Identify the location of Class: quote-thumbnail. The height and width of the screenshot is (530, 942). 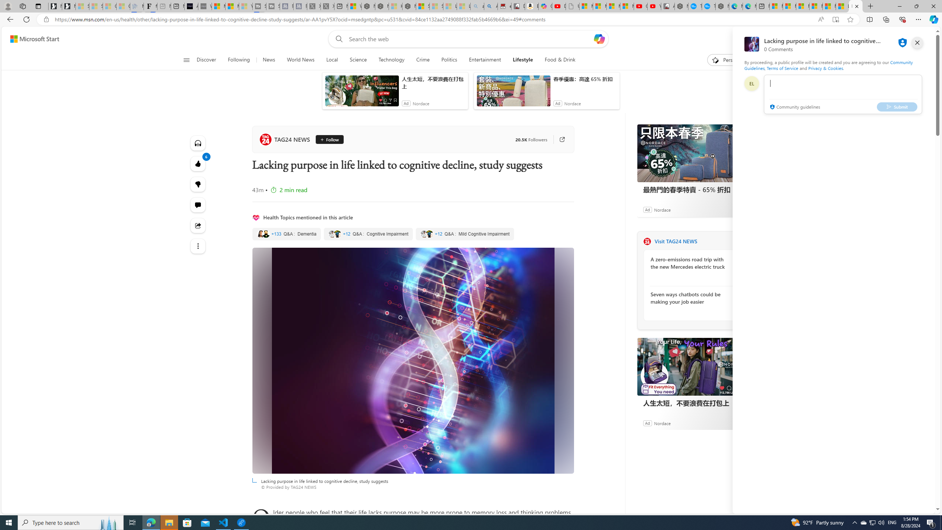
(429, 234).